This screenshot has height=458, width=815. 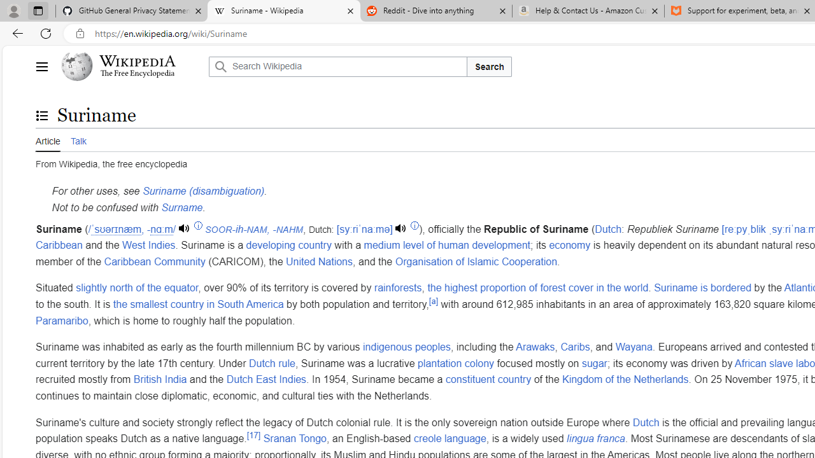 What do you see at coordinates (138, 74) in the screenshot?
I see `The Free Encyclopedia` at bounding box center [138, 74].